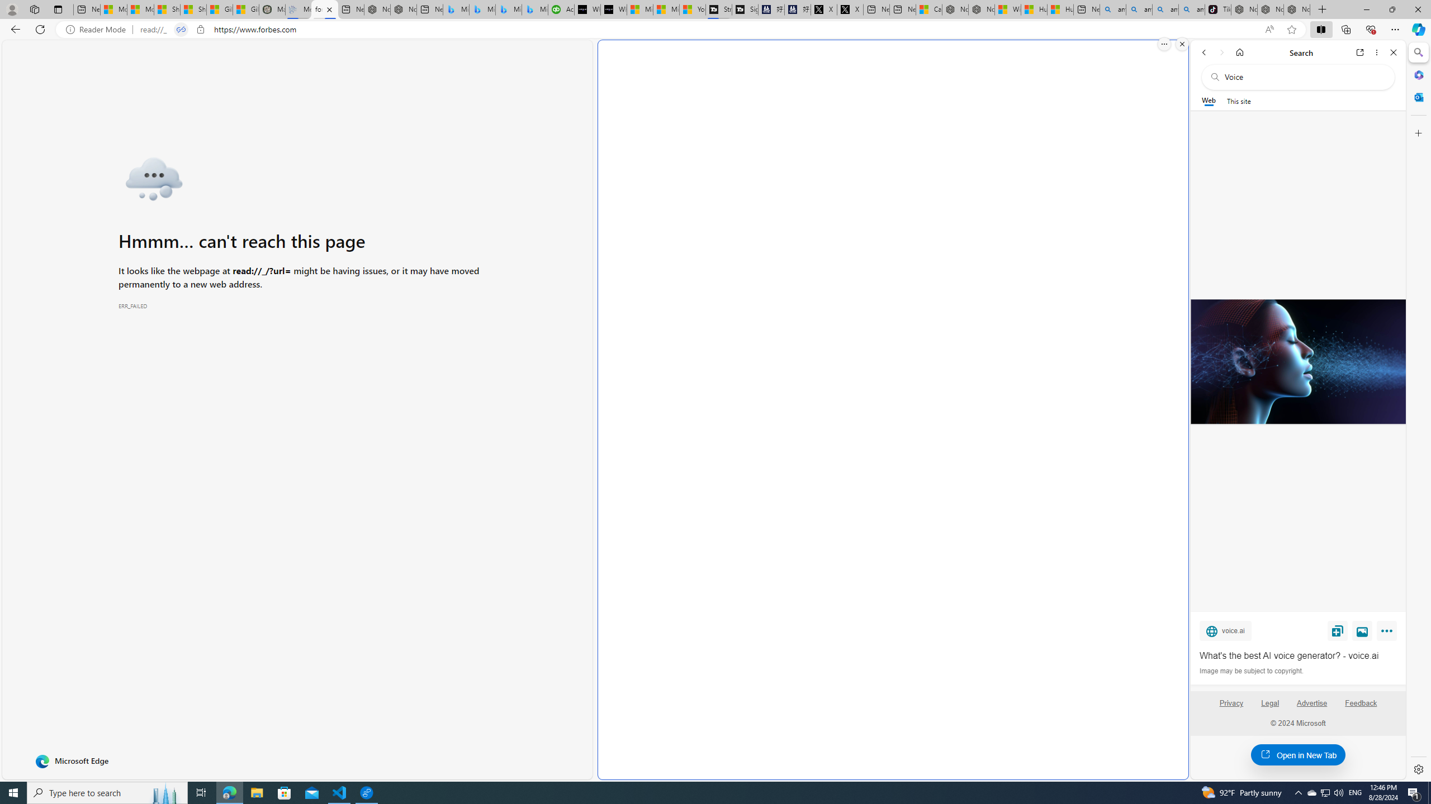 The height and width of the screenshot is (804, 1431). Describe the element at coordinates (1297, 362) in the screenshot. I see `What's the best AI voice generator? - voice.ai` at that location.